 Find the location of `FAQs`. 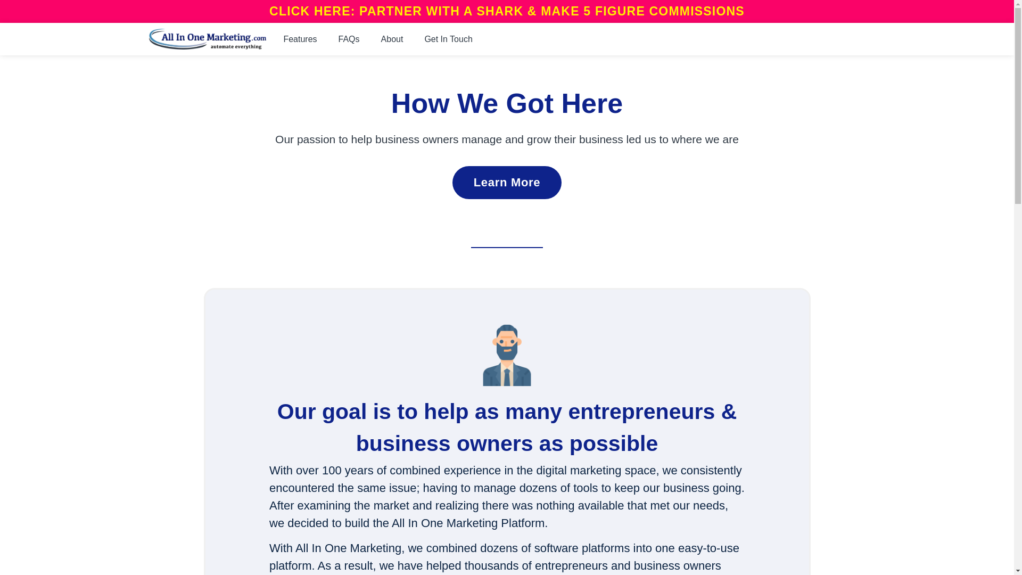

FAQs is located at coordinates (349, 39).